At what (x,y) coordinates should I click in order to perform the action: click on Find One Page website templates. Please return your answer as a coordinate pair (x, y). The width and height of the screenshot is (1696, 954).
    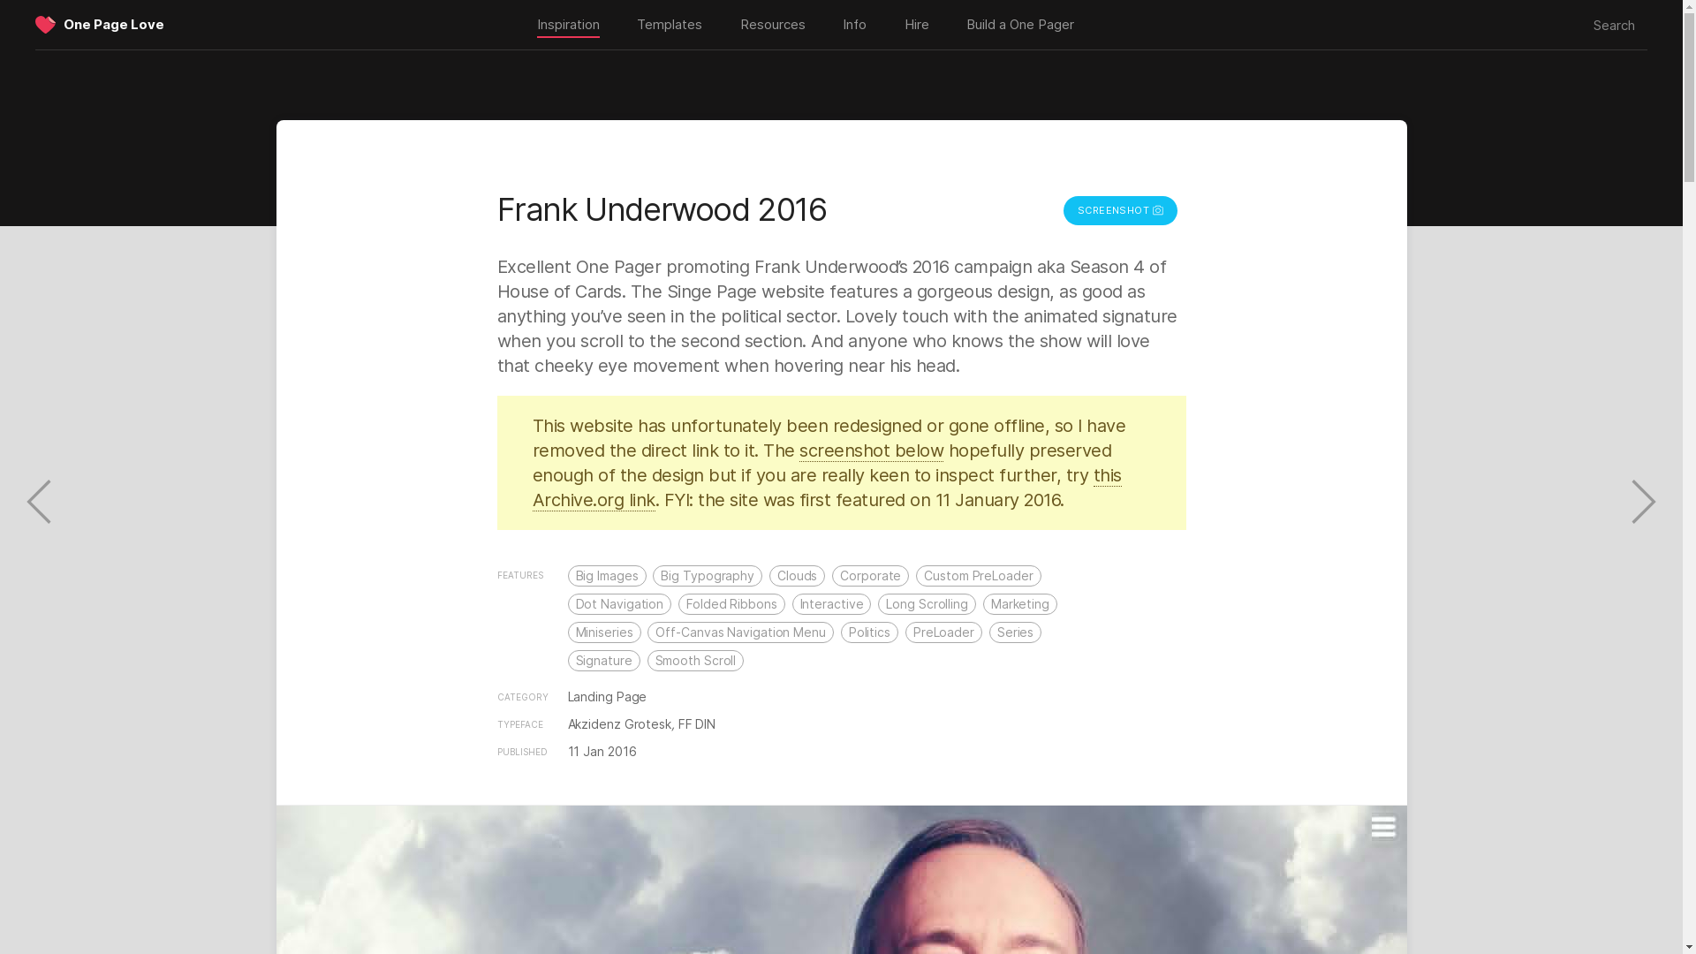
    Looking at the image, I should click on (669, 25).